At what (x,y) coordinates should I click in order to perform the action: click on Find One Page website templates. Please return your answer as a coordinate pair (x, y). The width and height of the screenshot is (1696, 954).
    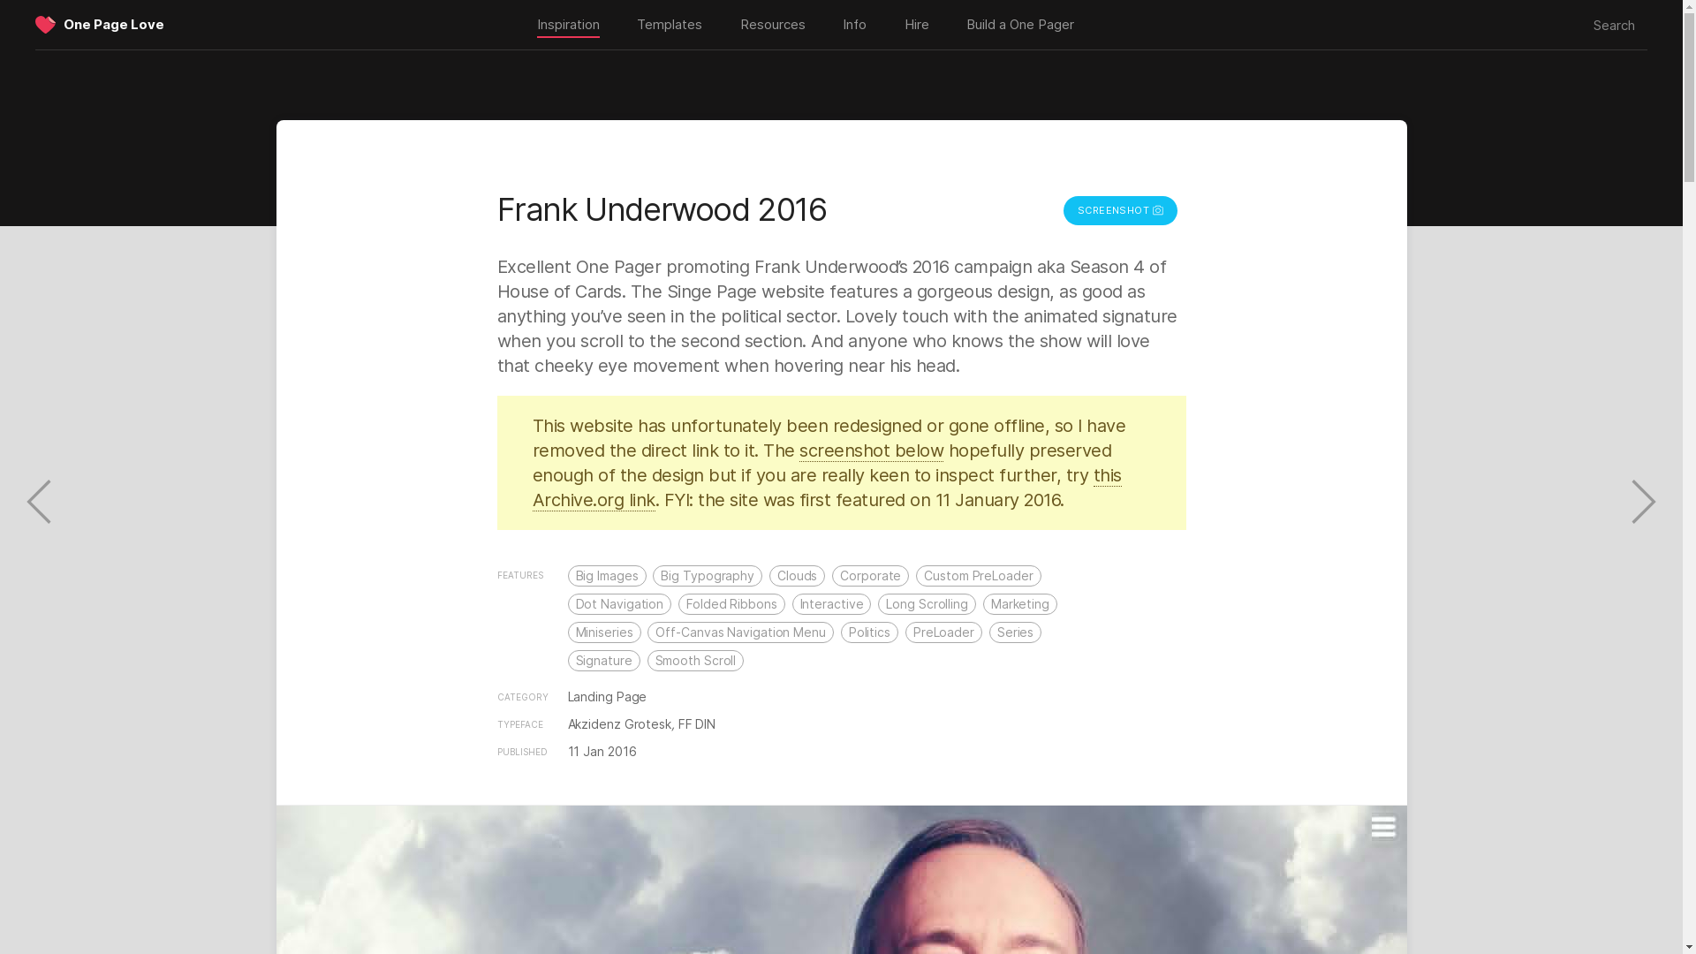
    Looking at the image, I should click on (669, 25).